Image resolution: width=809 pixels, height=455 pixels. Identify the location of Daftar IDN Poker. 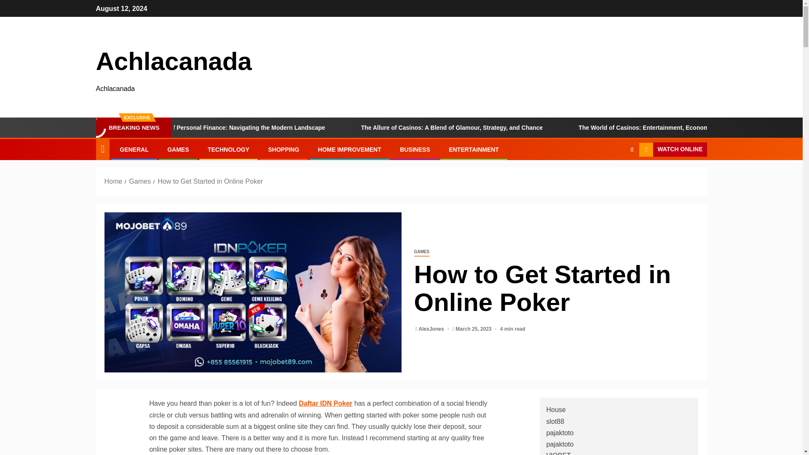
(325, 403).